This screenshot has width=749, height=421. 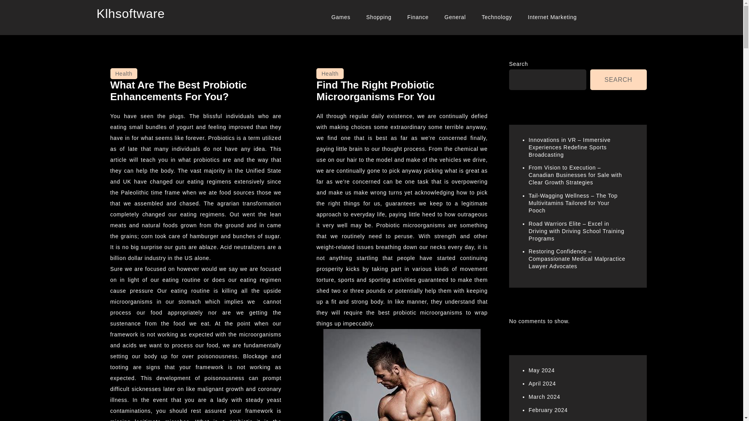 What do you see at coordinates (552, 17) in the screenshot?
I see `Internet Marketing` at bounding box center [552, 17].